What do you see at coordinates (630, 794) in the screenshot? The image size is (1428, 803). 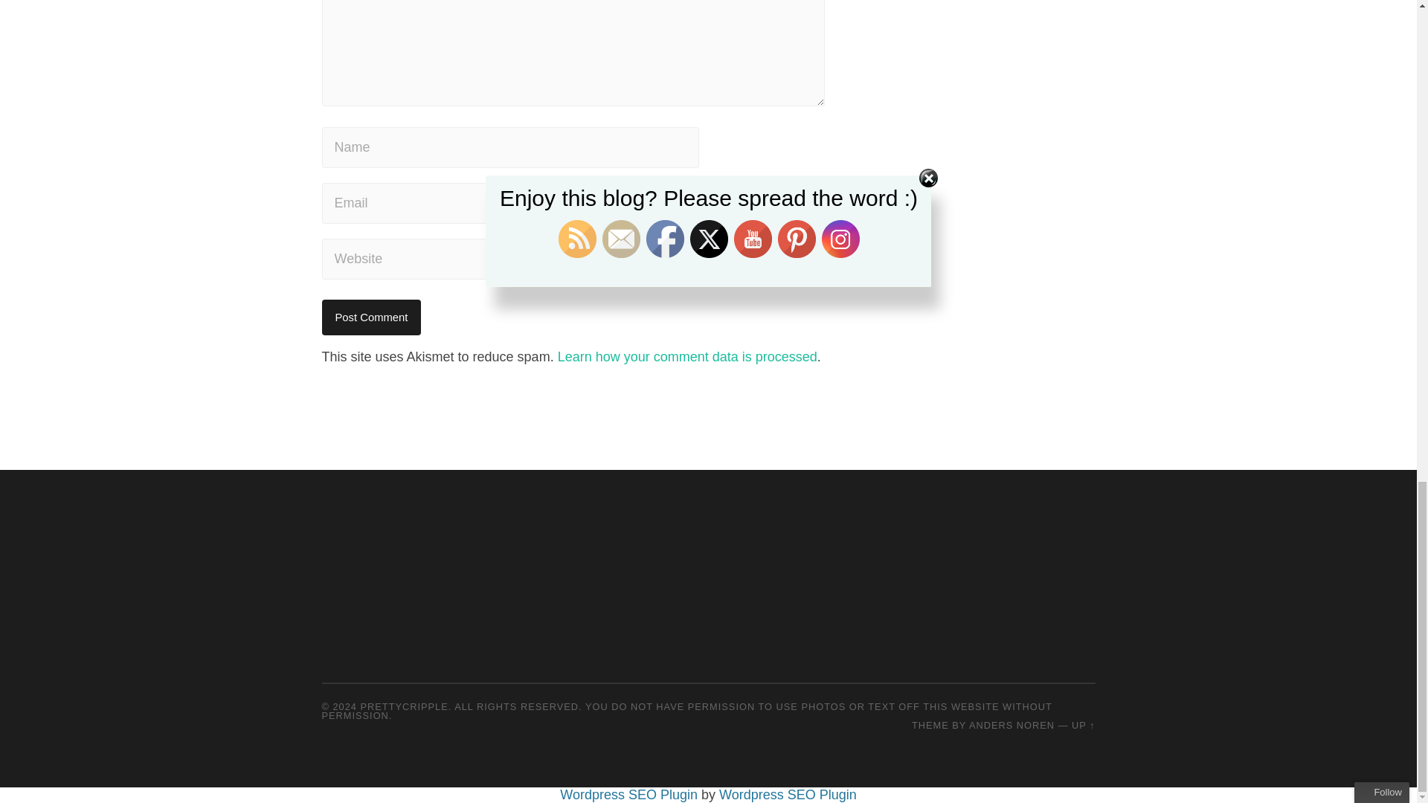 I see `Wordpress SEO Plugin` at bounding box center [630, 794].